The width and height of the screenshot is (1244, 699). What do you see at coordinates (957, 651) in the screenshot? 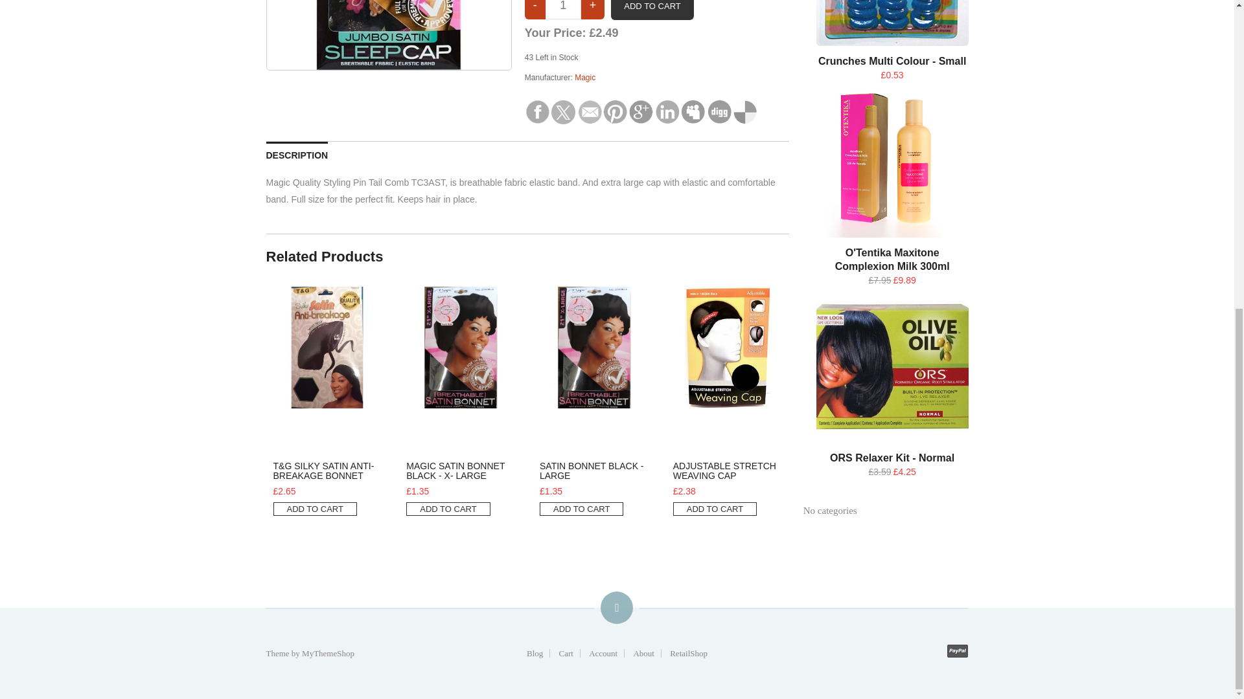
I see `PayPal` at bounding box center [957, 651].